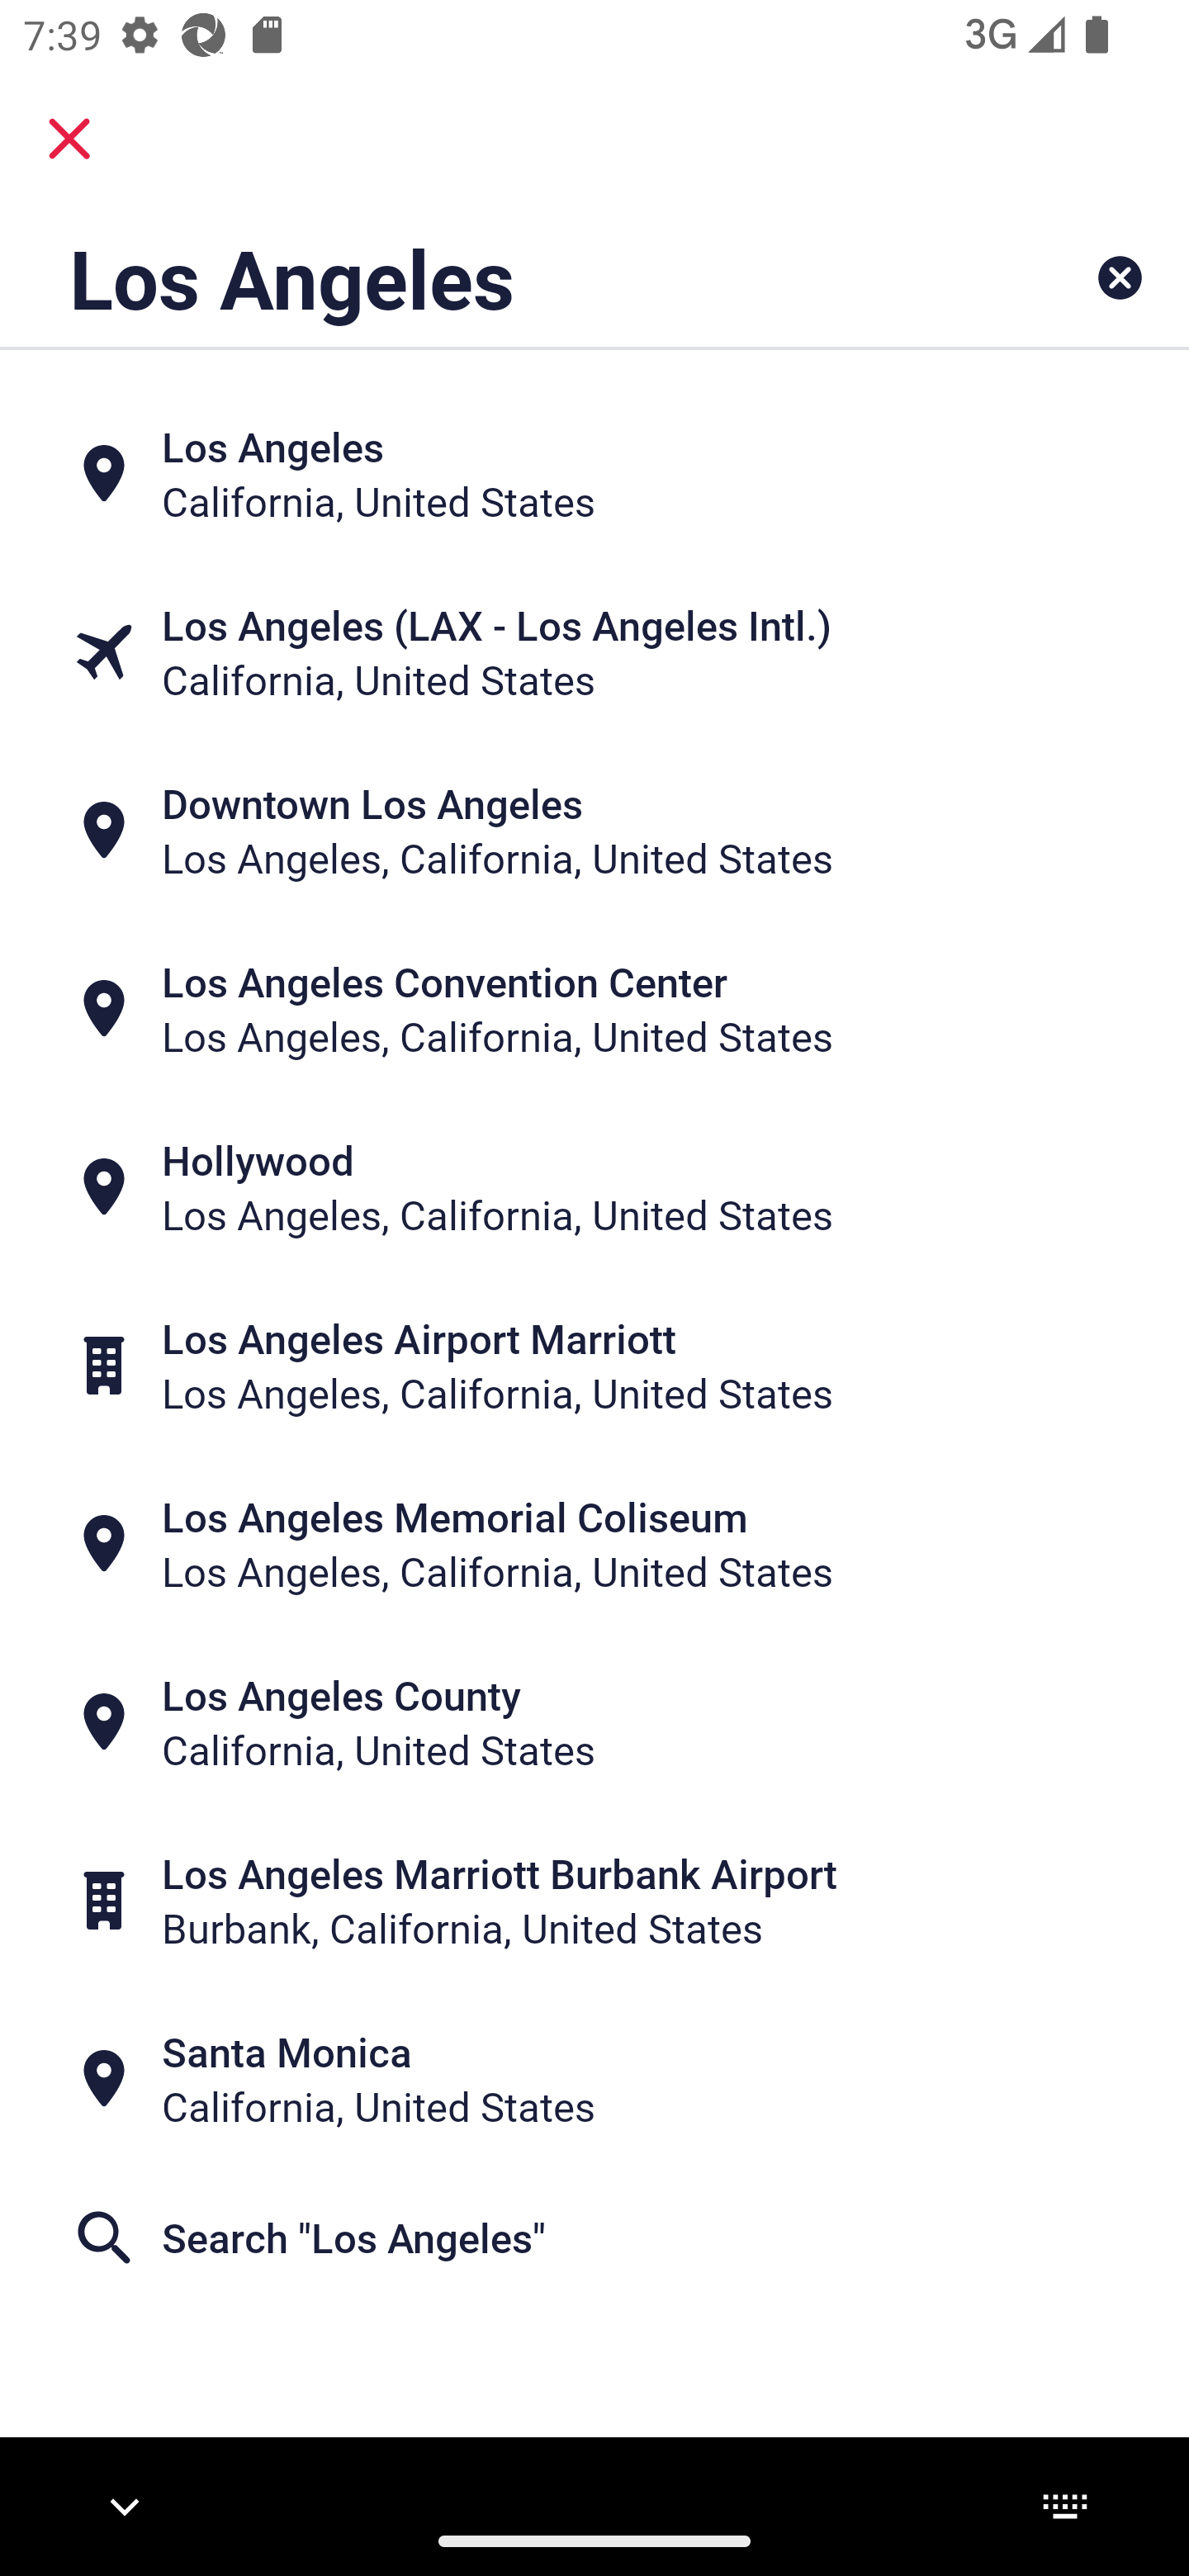 The image size is (1189, 2576). Describe the element at coordinates (1120, 277) in the screenshot. I see `Clear` at that location.